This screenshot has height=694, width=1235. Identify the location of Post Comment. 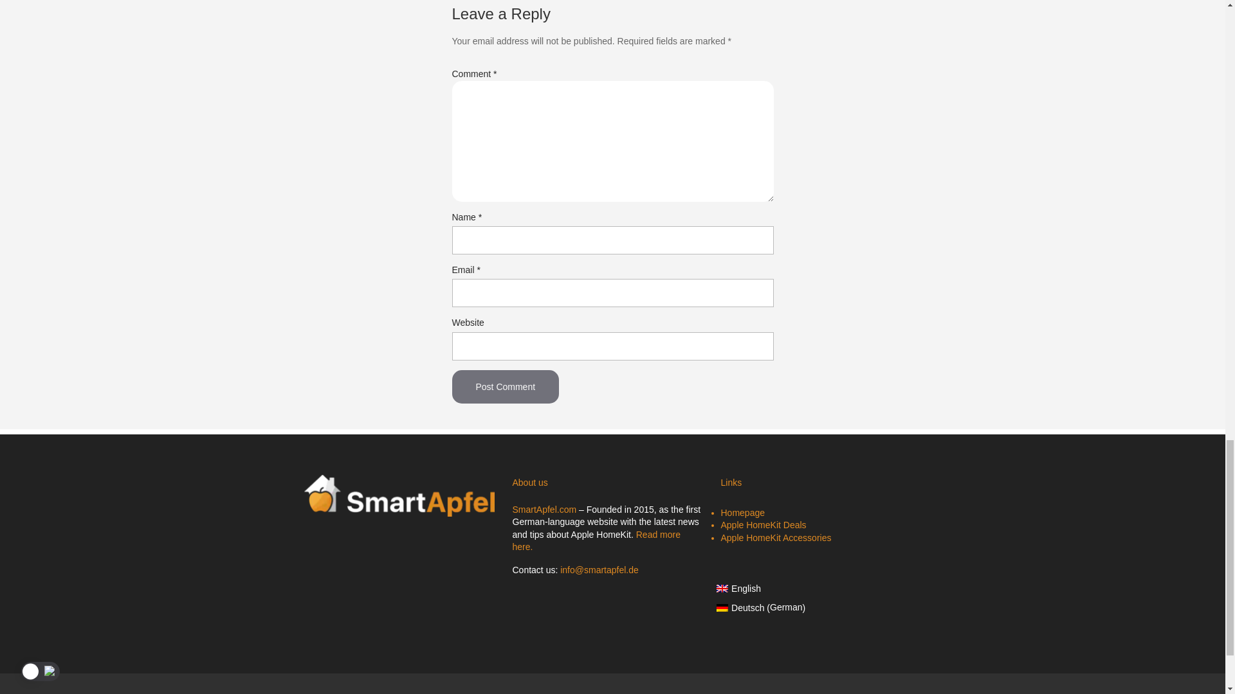
(506, 386).